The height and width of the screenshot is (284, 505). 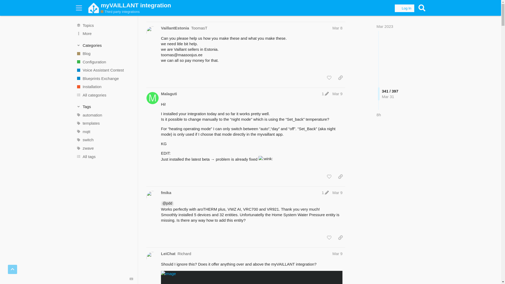 I want to click on Search, so click(x=422, y=8).